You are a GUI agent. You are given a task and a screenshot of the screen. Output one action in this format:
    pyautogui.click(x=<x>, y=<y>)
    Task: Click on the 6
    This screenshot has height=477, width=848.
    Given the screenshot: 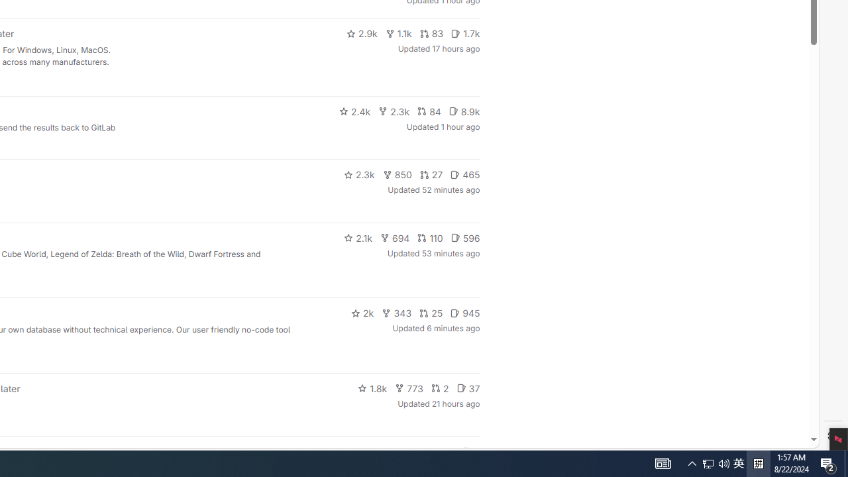 What is the action you would take?
    pyautogui.click(x=470, y=452)
    